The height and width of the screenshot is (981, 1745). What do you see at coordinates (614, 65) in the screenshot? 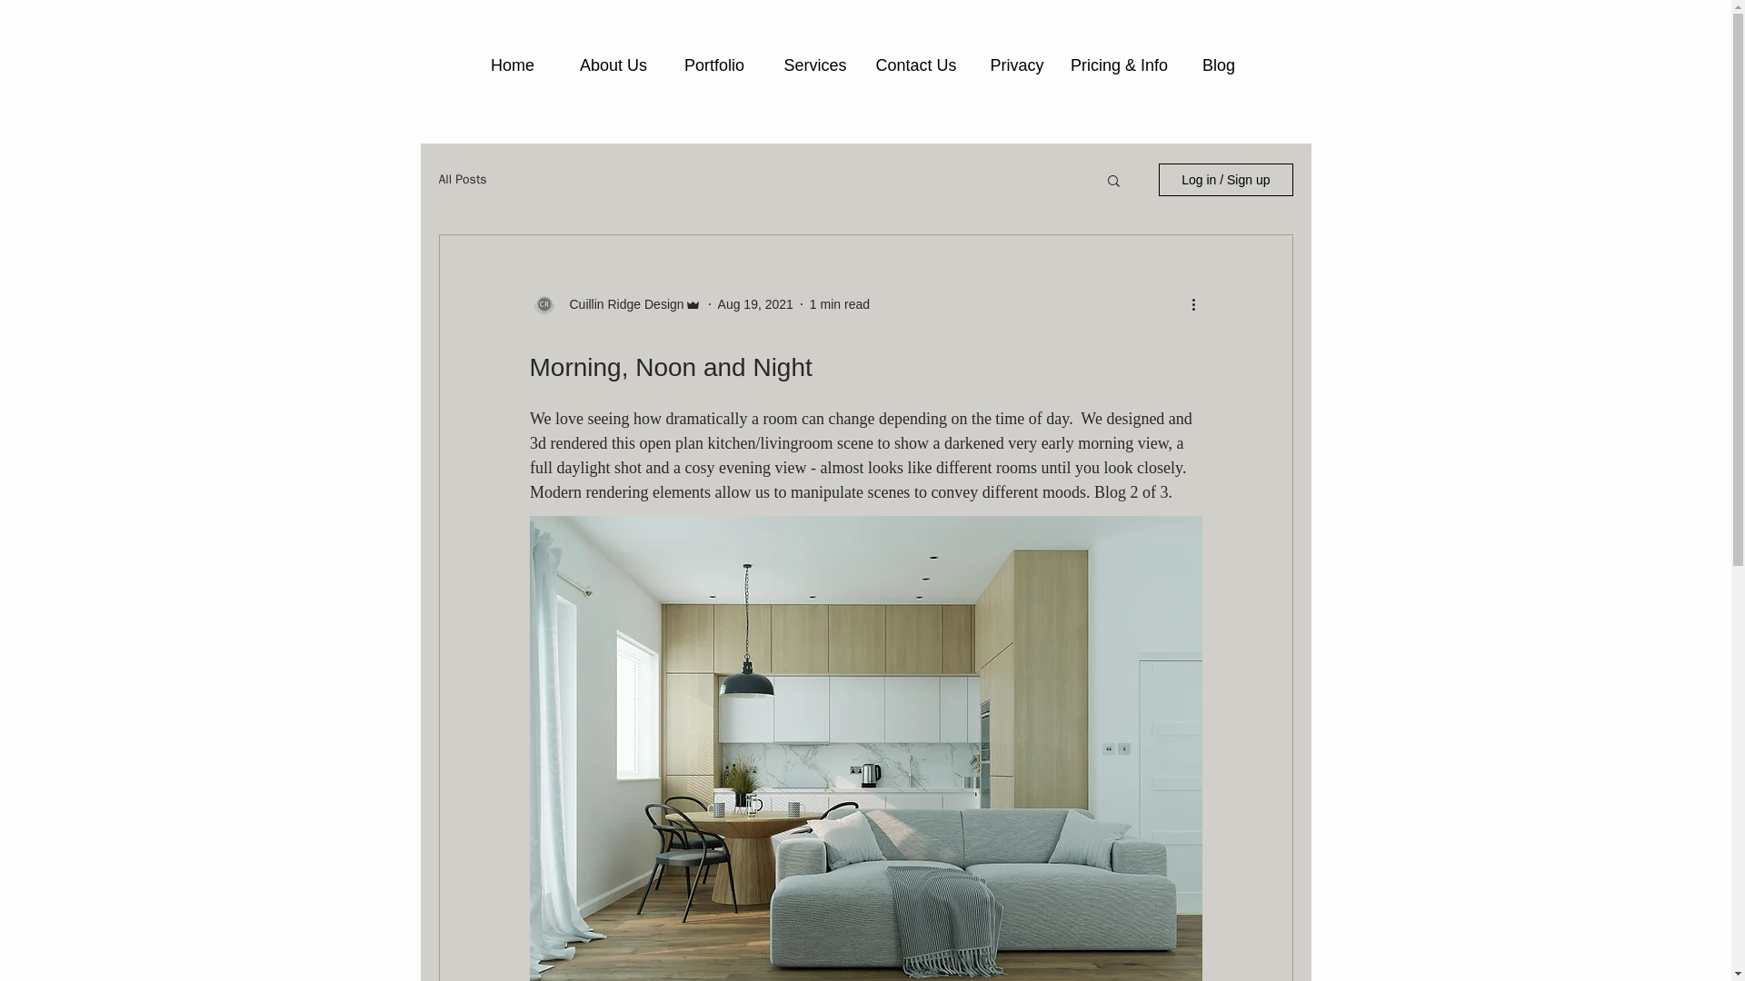
I see `About Us` at bounding box center [614, 65].